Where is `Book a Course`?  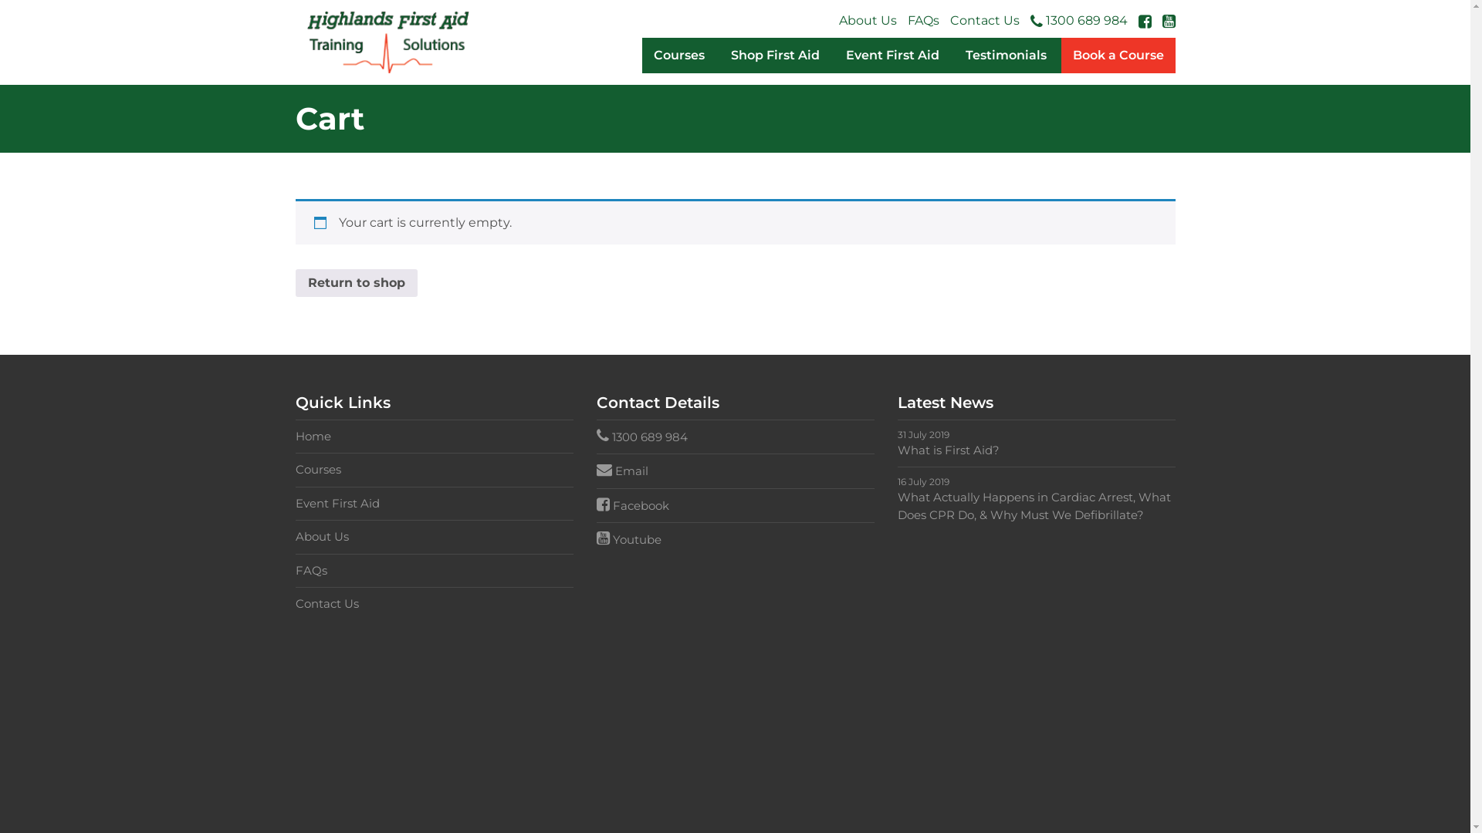 Book a Course is located at coordinates (1118, 56).